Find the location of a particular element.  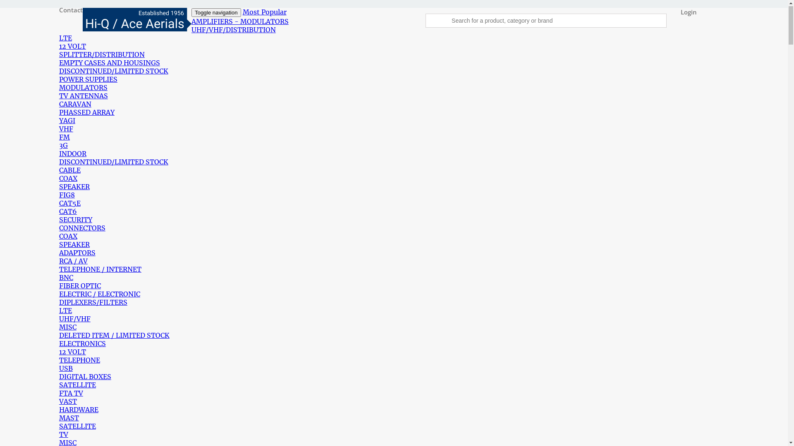

ELECTRIC / ELECTRONIC is located at coordinates (100, 294).